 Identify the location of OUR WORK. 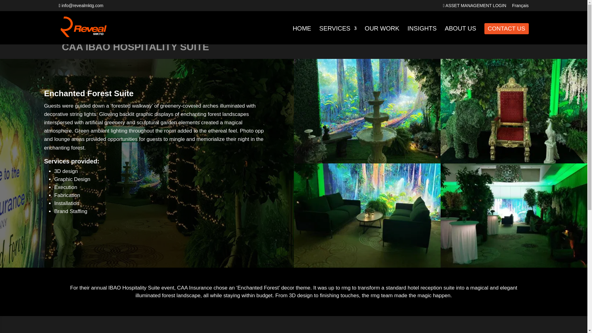
(382, 35).